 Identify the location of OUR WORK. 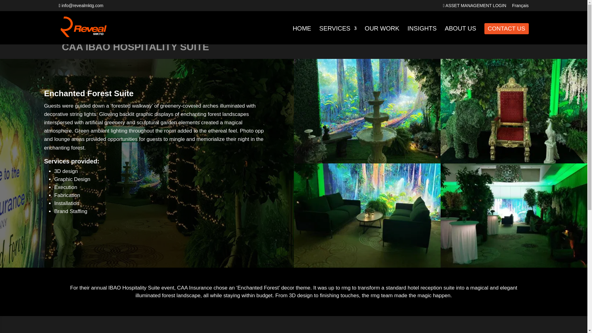
(382, 35).